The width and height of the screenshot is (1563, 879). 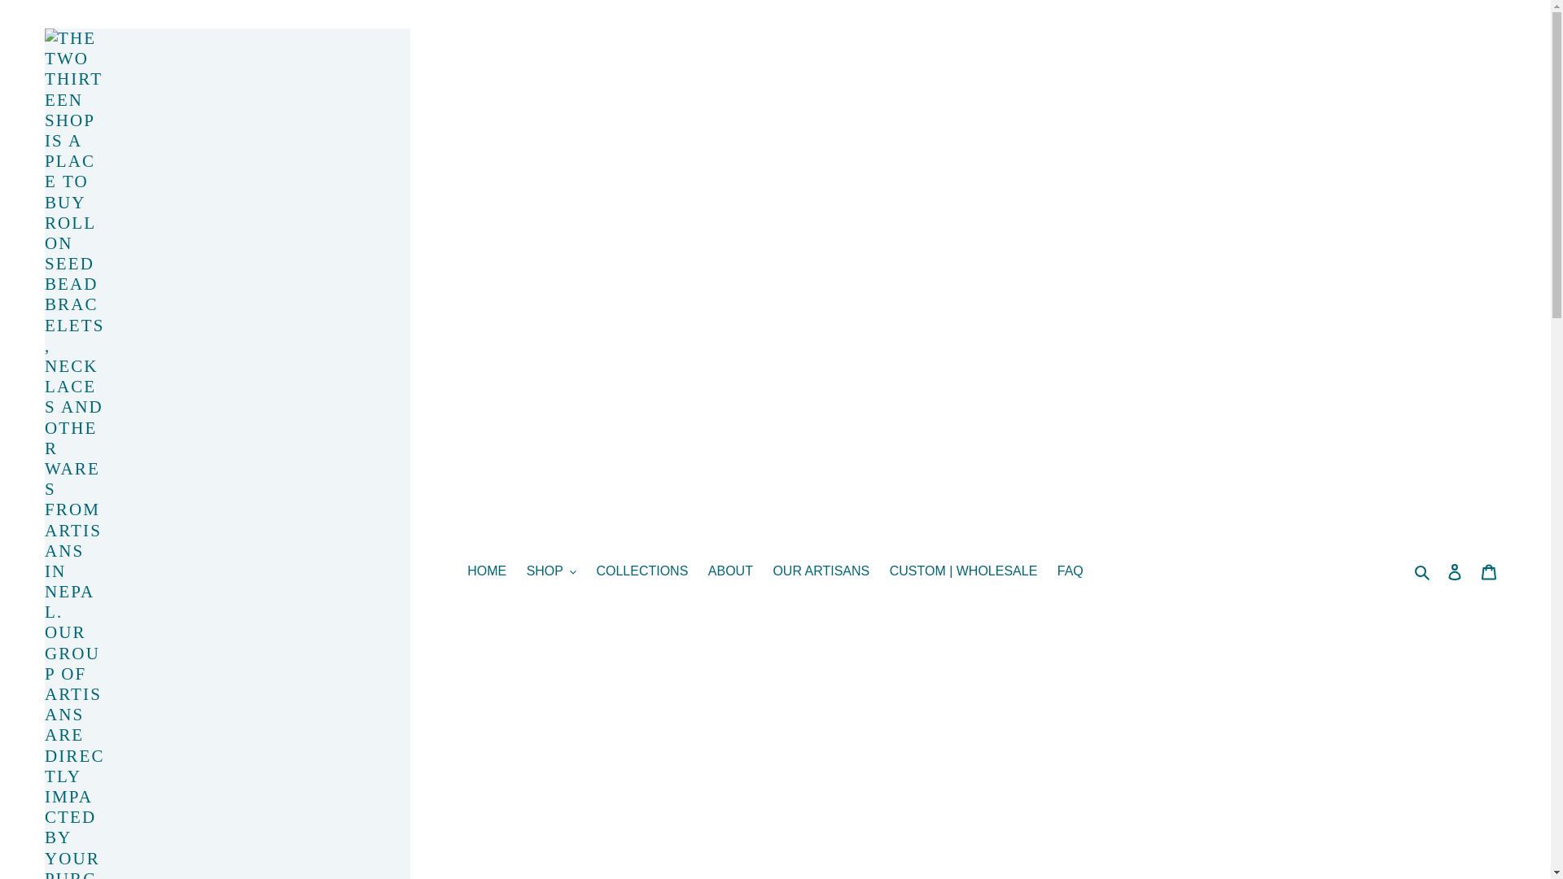 What do you see at coordinates (731, 571) in the screenshot?
I see `ABOUT` at bounding box center [731, 571].